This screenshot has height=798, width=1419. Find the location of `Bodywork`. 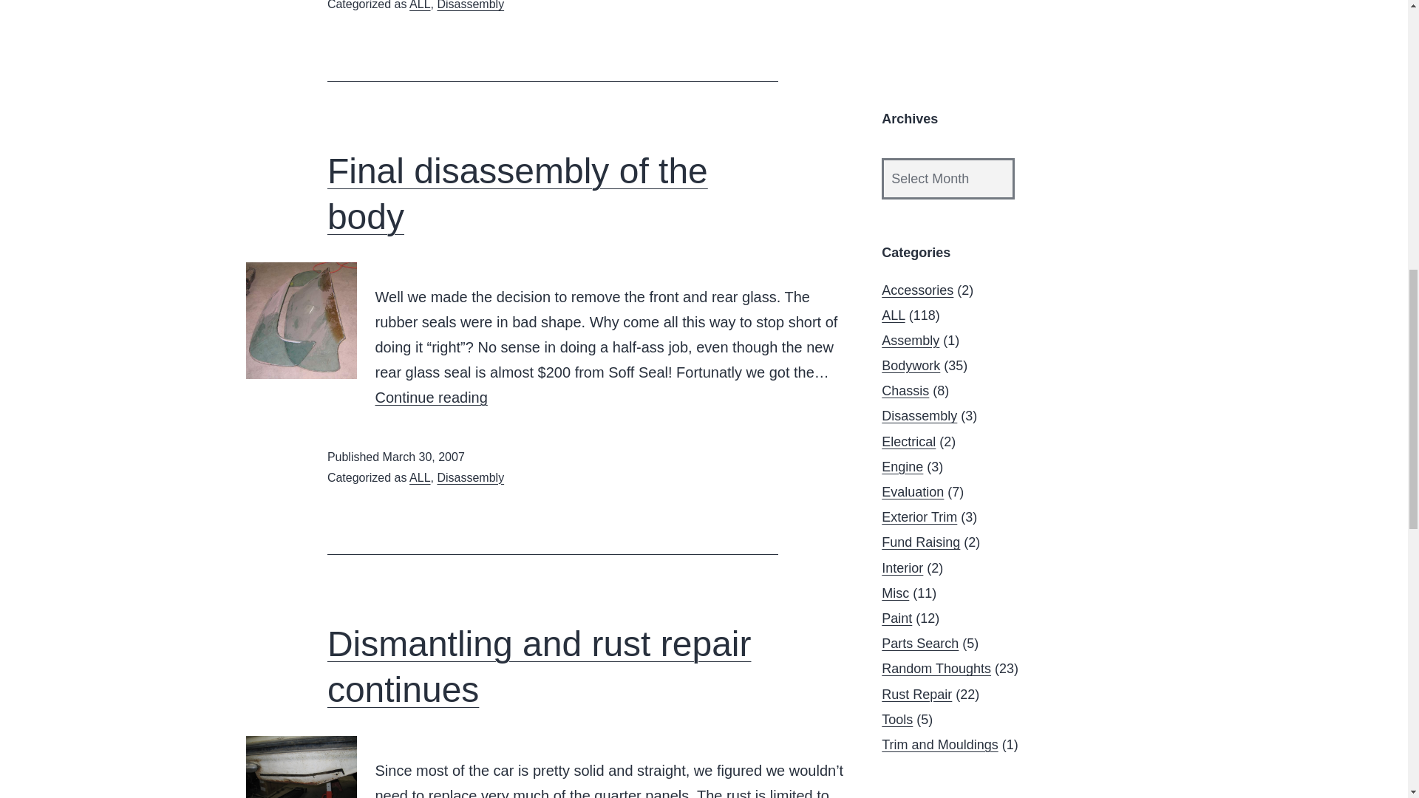

Bodywork is located at coordinates (911, 365).